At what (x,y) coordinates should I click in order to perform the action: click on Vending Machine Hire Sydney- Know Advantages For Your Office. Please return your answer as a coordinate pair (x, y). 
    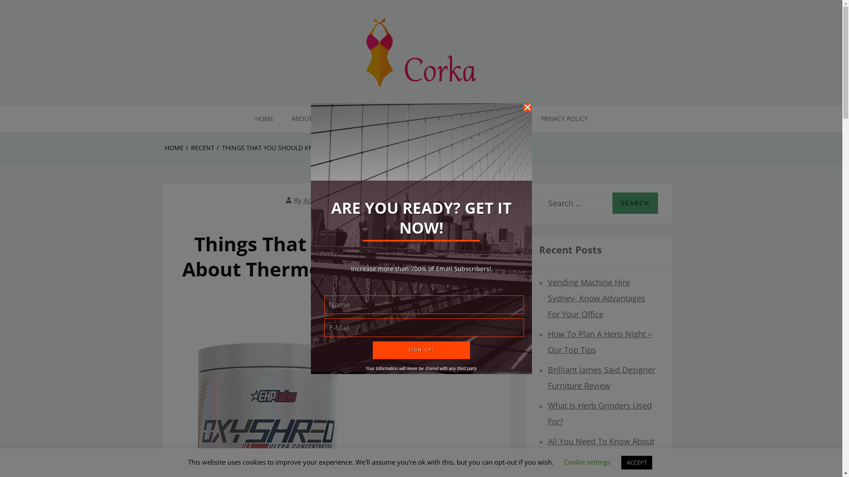
    Looking at the image, I should click on (596, 298).